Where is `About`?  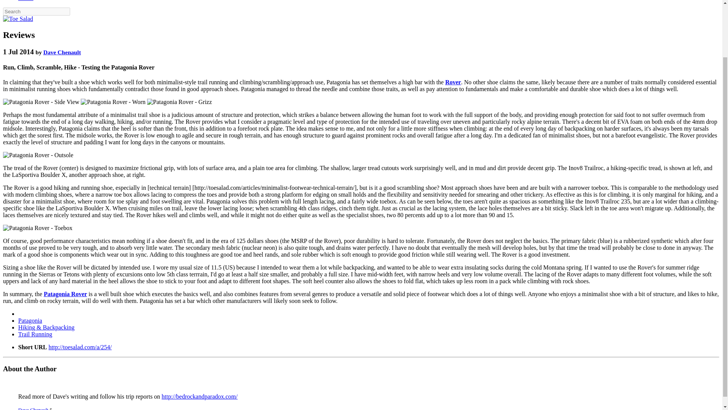 About is located at coordinates (26, 1).